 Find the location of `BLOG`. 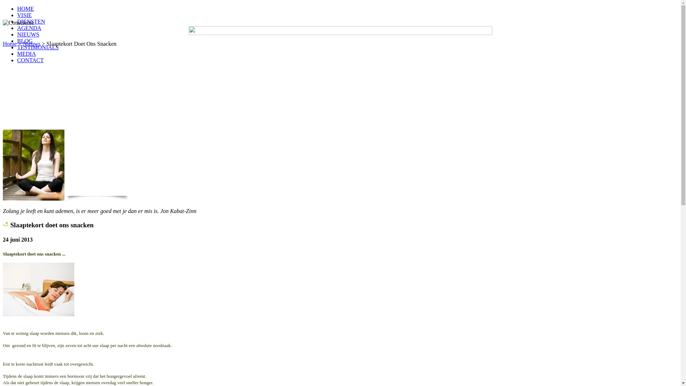

BLOG is located at coordinates (25, 41).